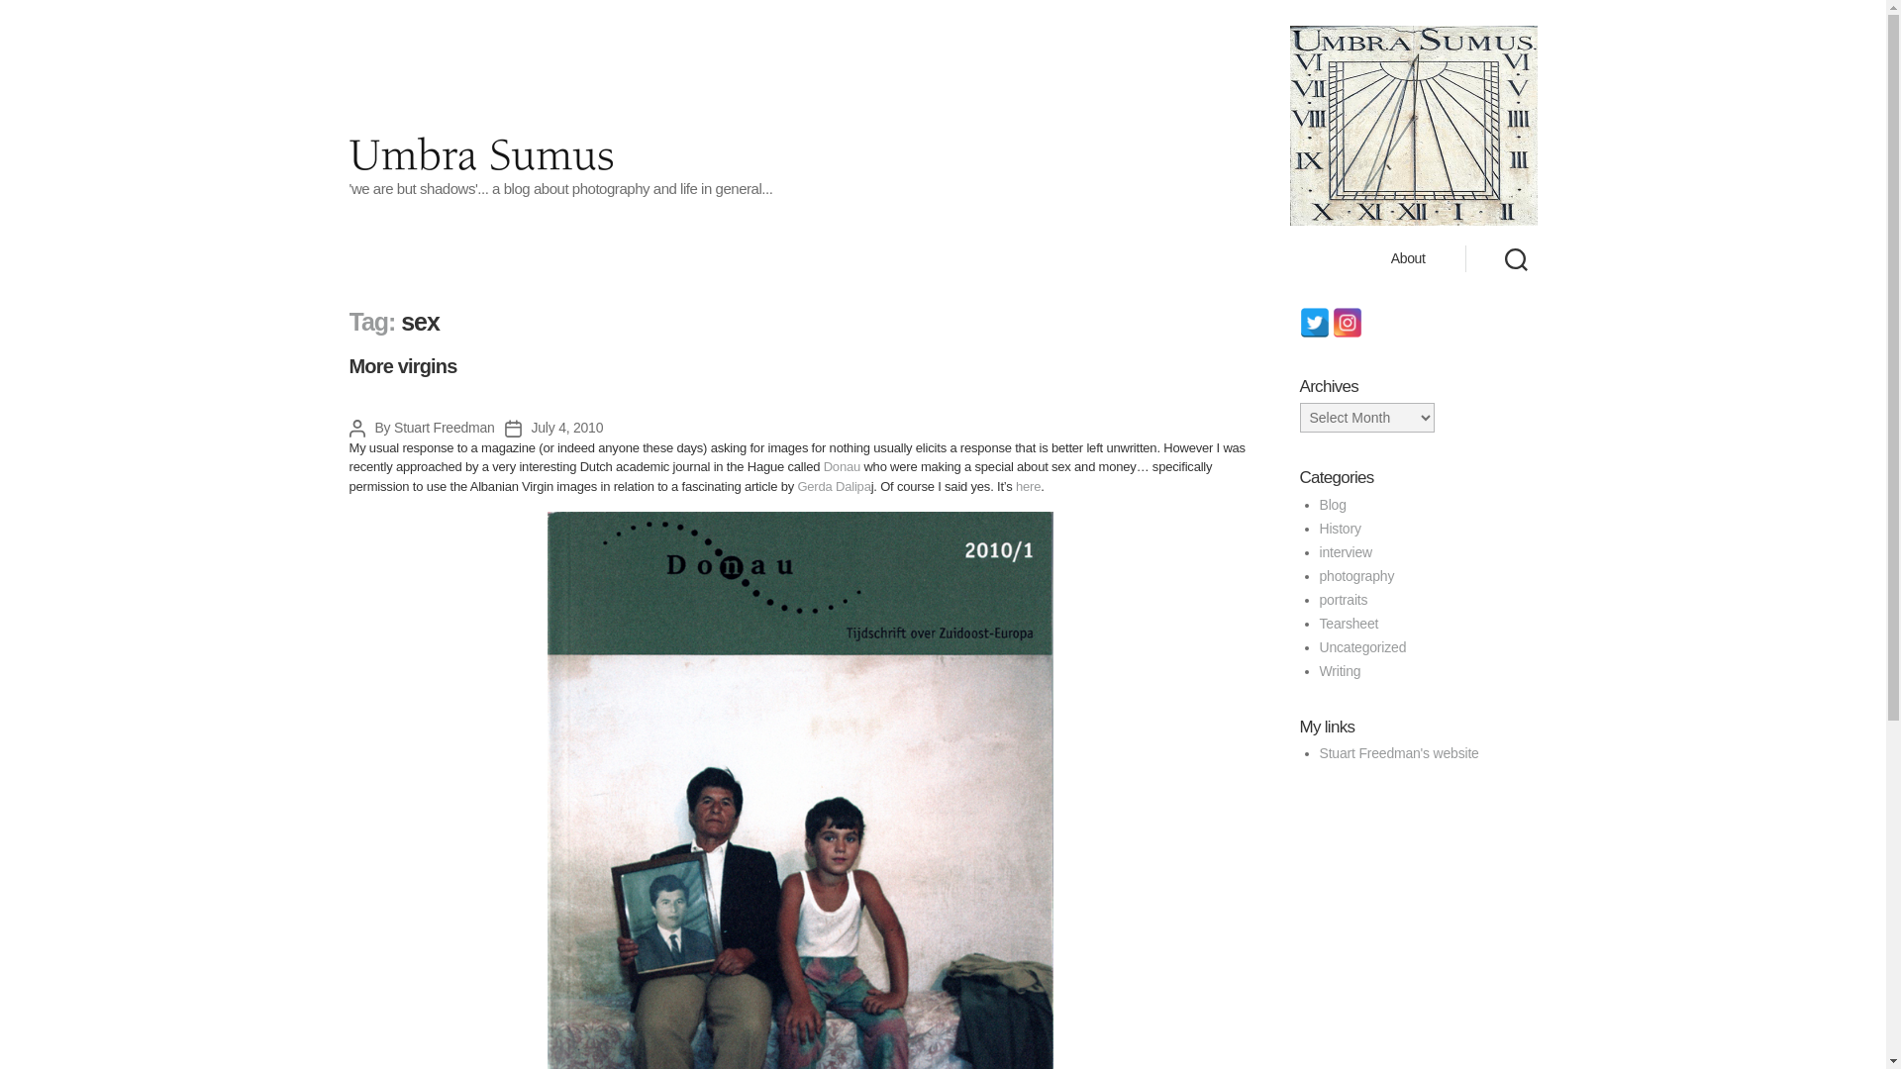 This screenshot has height=1069, width=1901. What do you see at coordinates (1333, 505) in the screenshot?
I see `Blog` at bounding box center [1333, 505].